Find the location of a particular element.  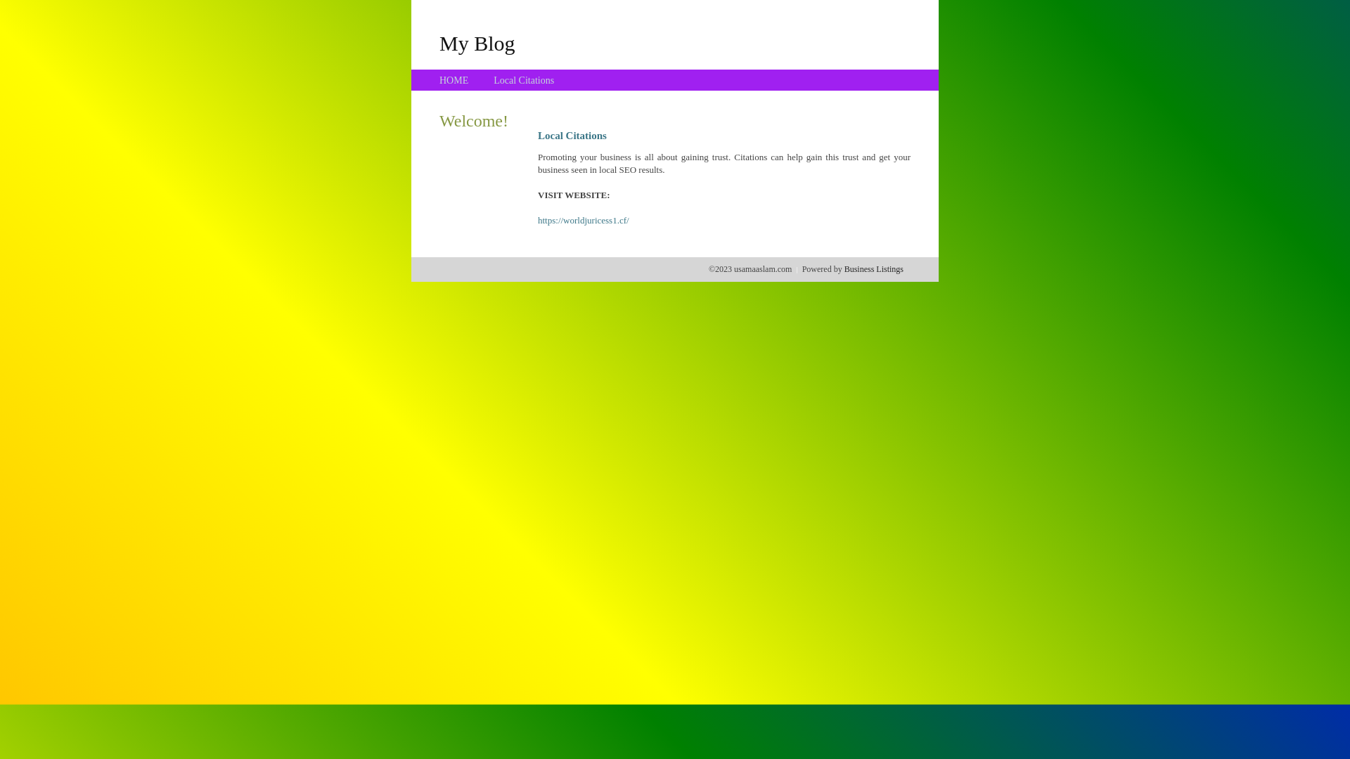

https://worldjuricess1.cf/ is located at coordinates (584, 221).